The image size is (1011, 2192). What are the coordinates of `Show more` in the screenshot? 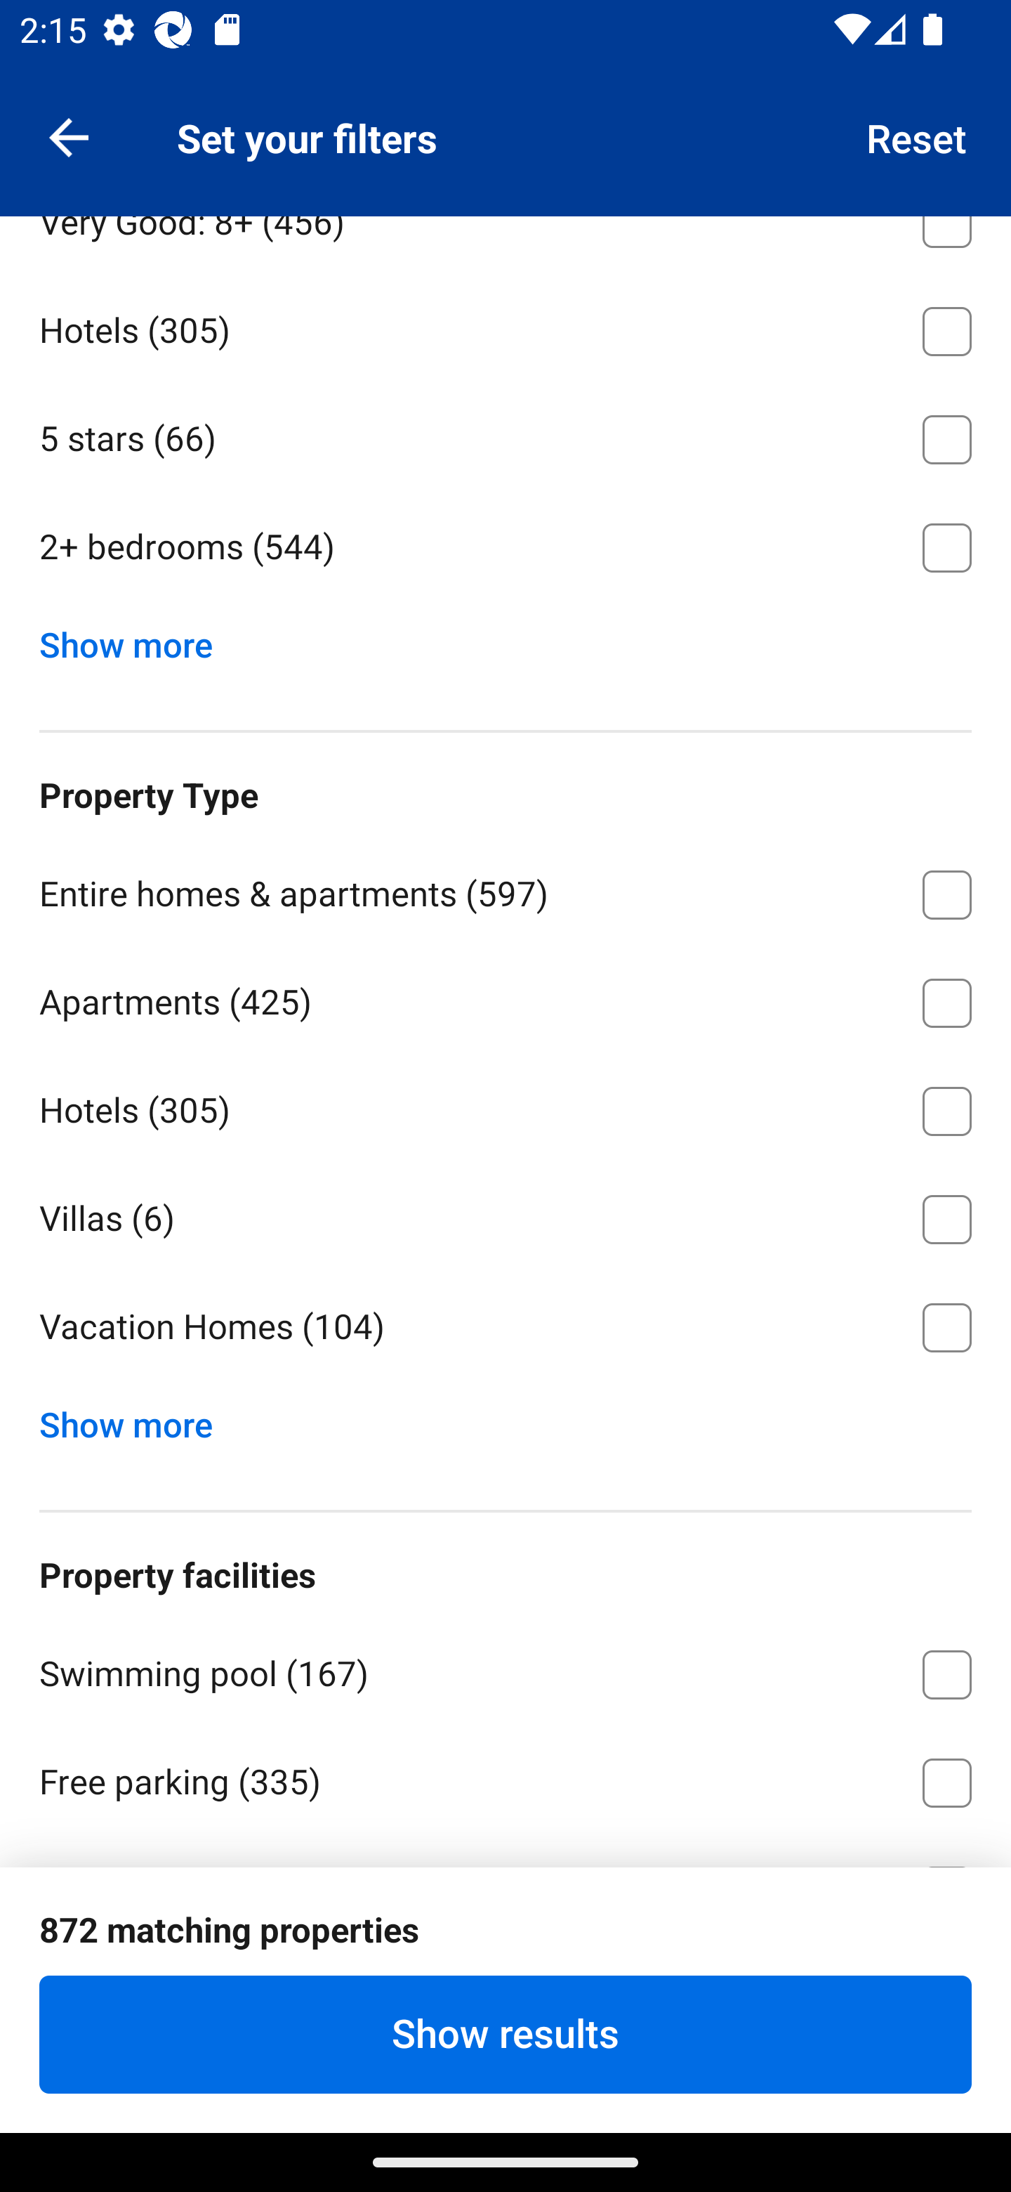 It's located at (136, 1419).